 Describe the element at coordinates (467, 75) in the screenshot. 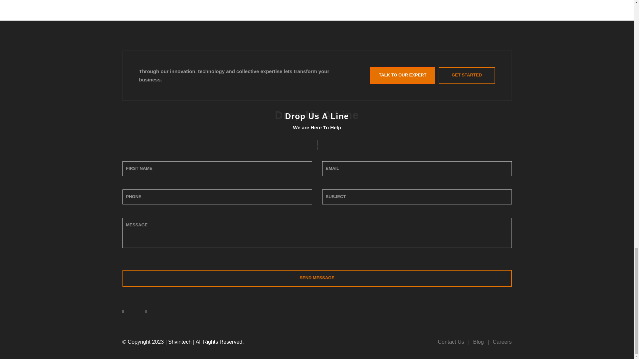

I see `GET STARTED` at that location.